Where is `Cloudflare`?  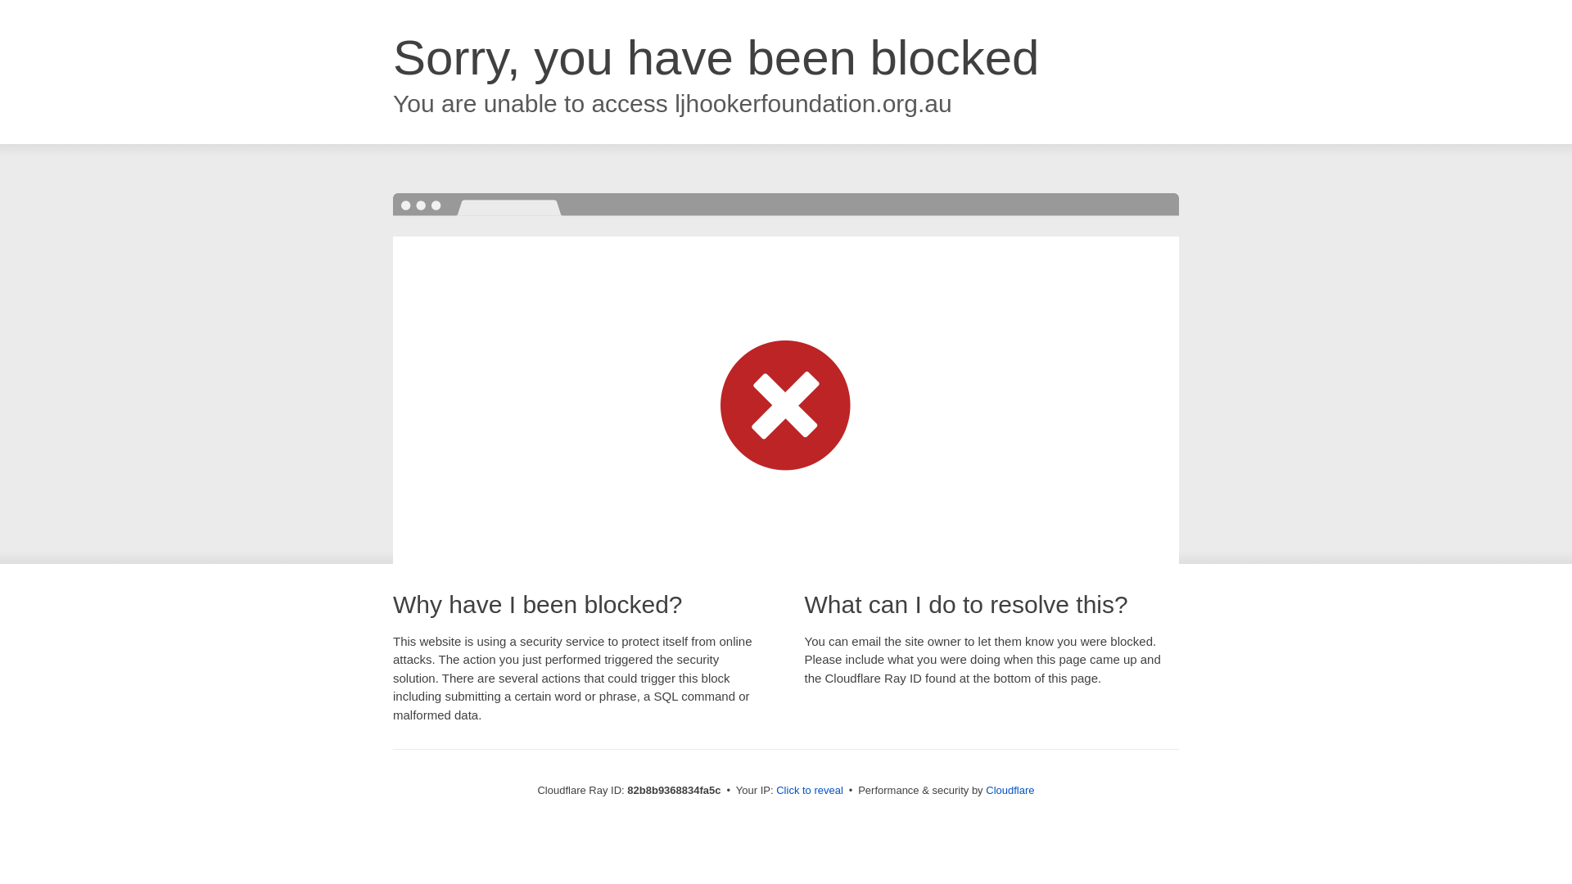 Cloudflare is located at coordinates (1010, 791).